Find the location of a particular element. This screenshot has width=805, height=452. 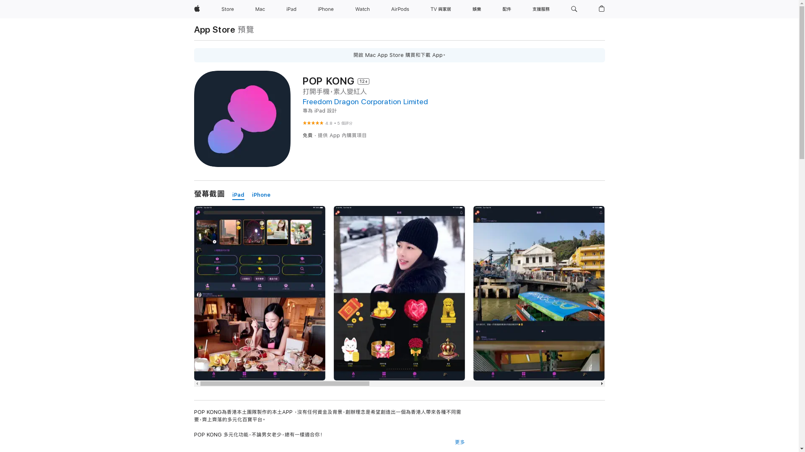

Apple is located at coordinates (197, 9).